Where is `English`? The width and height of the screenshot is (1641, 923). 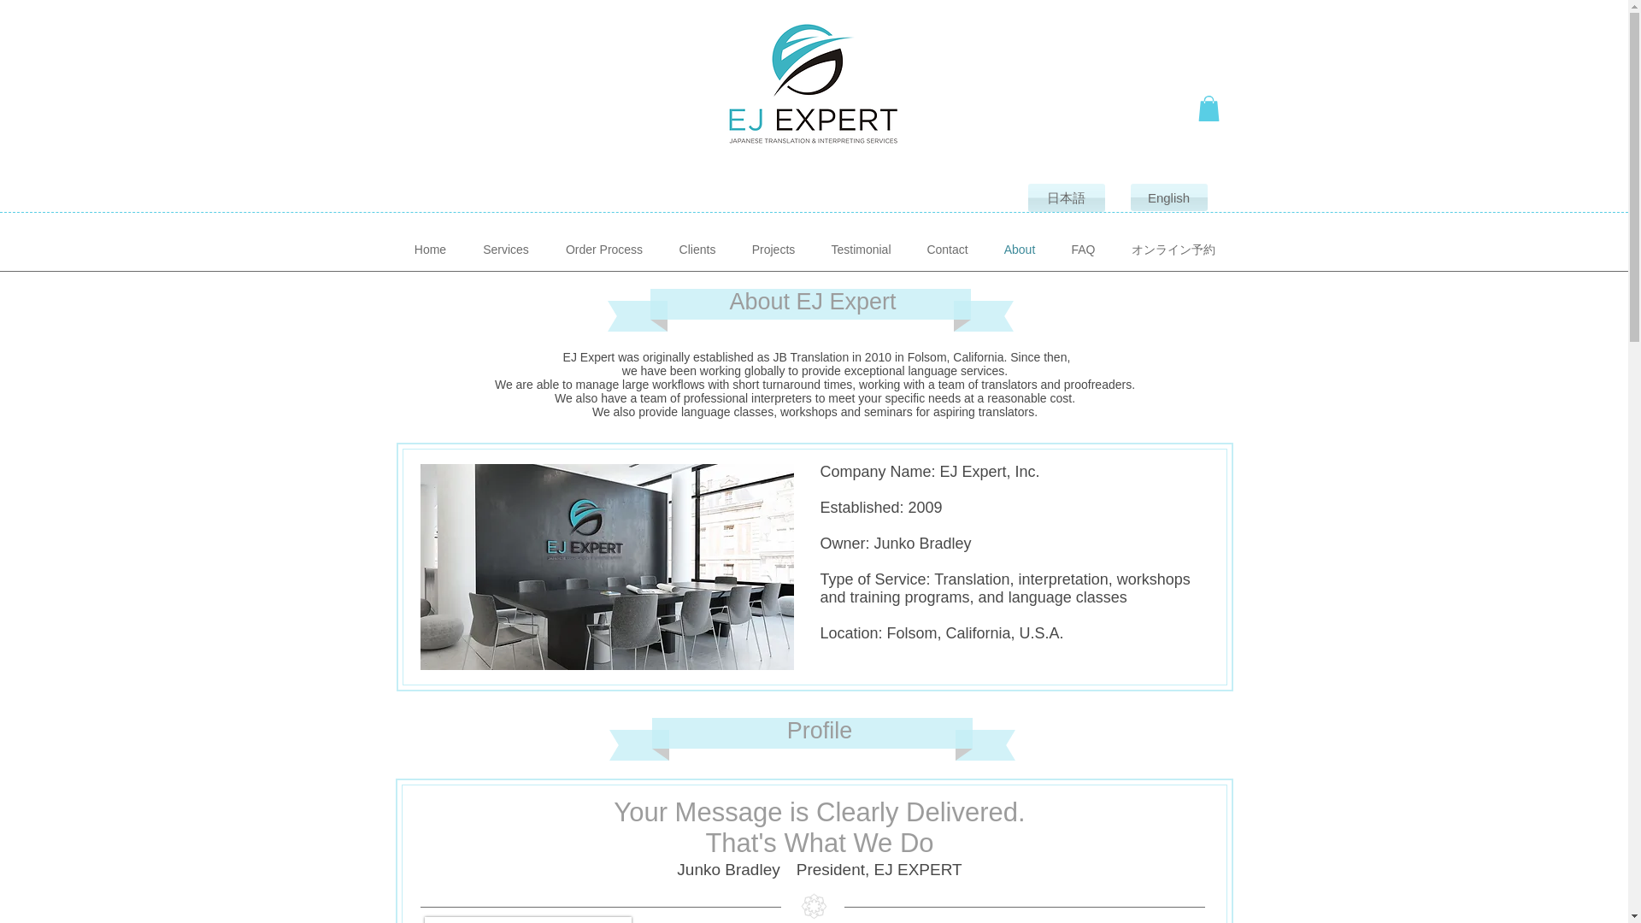
English is located at coordinates (1168, 197).